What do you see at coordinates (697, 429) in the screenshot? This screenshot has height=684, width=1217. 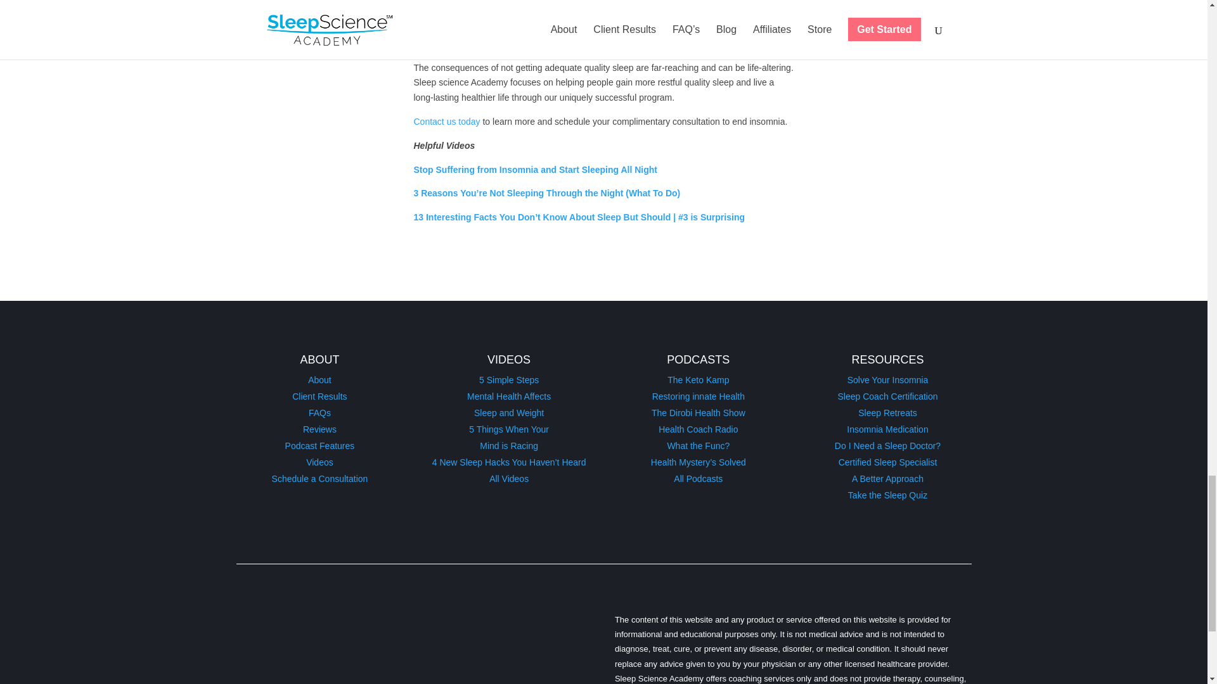 I see `Health Coach Radio` at bounding box center [697, 429].